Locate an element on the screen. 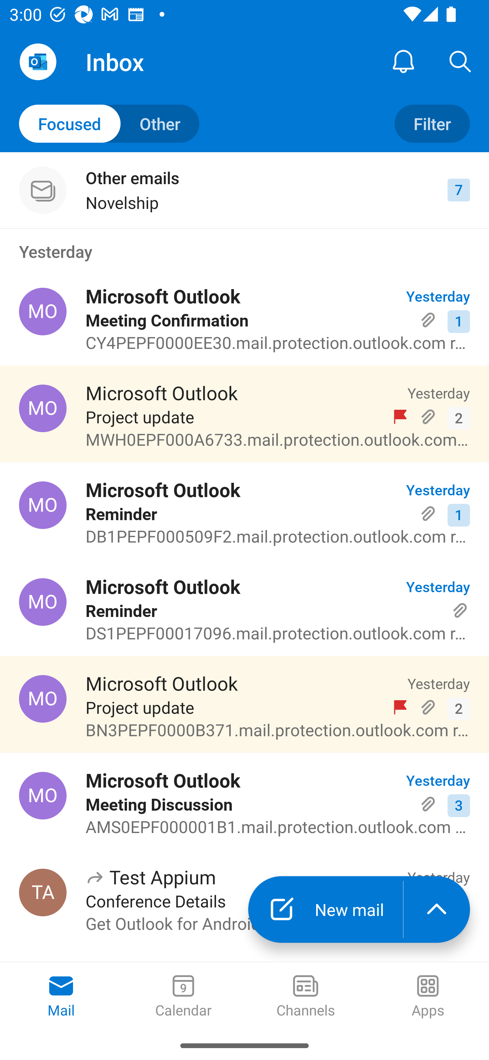  Other emails Novelship 7 is located at coordinates (244, 190).